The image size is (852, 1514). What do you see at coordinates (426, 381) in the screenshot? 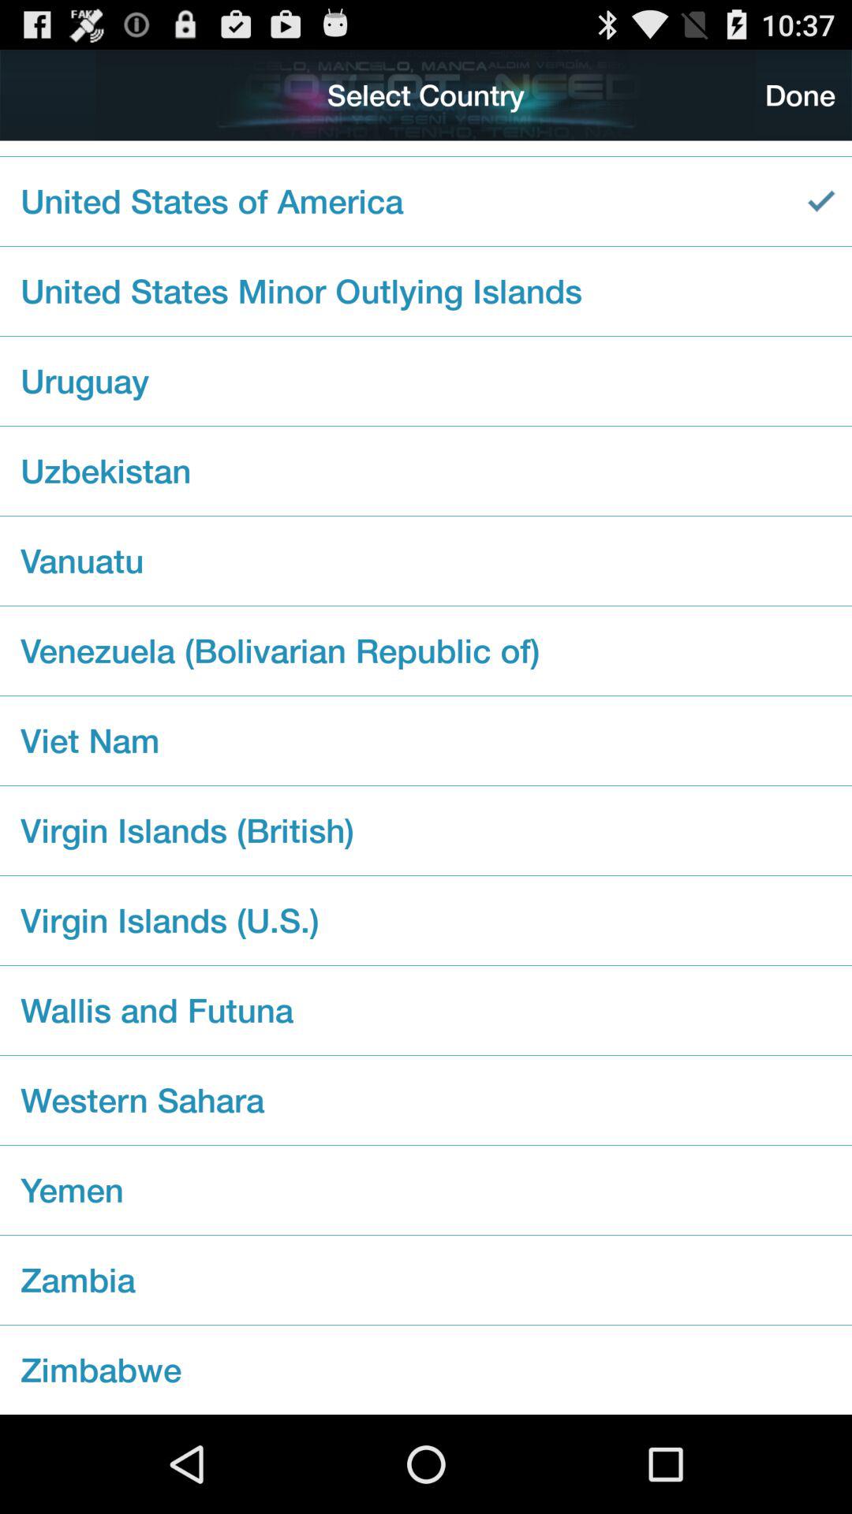
I see `select the uruguay icon` at bounding box center [426, 381].